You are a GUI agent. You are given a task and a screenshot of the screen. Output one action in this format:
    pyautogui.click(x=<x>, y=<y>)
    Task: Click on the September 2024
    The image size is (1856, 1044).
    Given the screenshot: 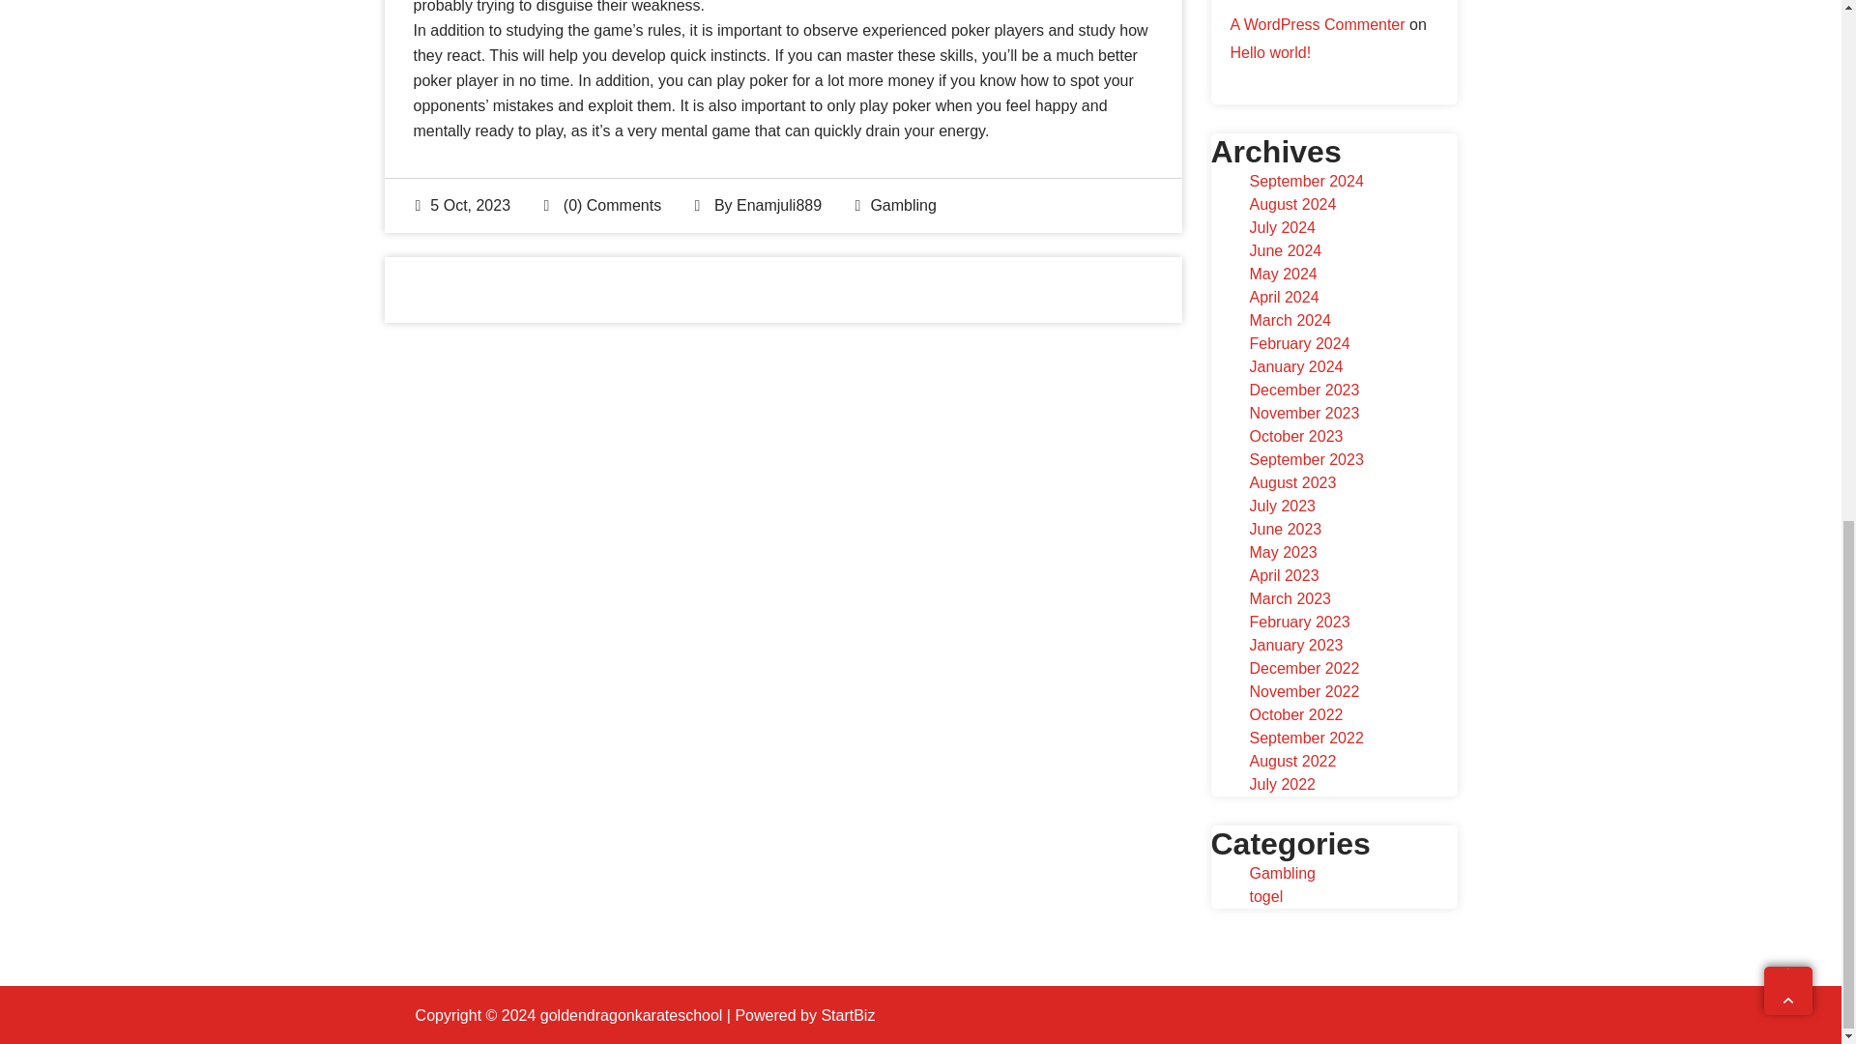 What is the action you would take?
    pyautogui.click(x=1305, y=181)
    